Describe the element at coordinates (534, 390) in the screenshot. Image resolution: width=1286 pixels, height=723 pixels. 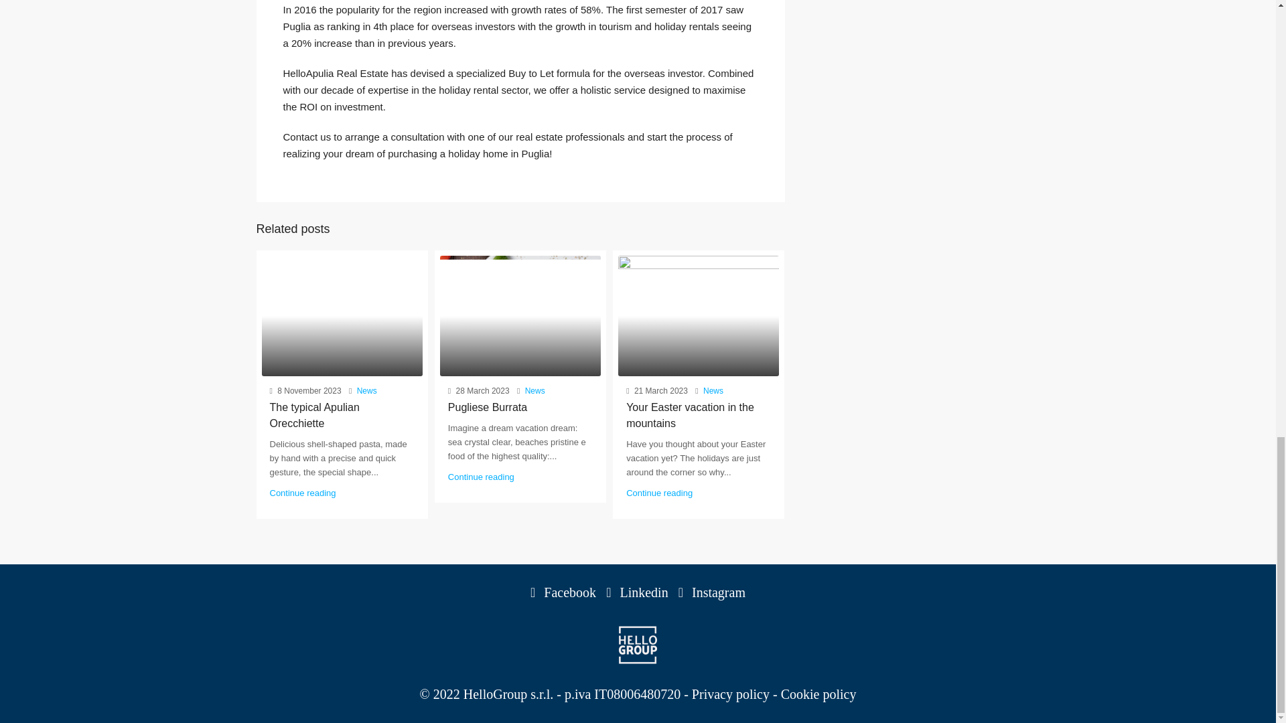
I see `News` at that location.